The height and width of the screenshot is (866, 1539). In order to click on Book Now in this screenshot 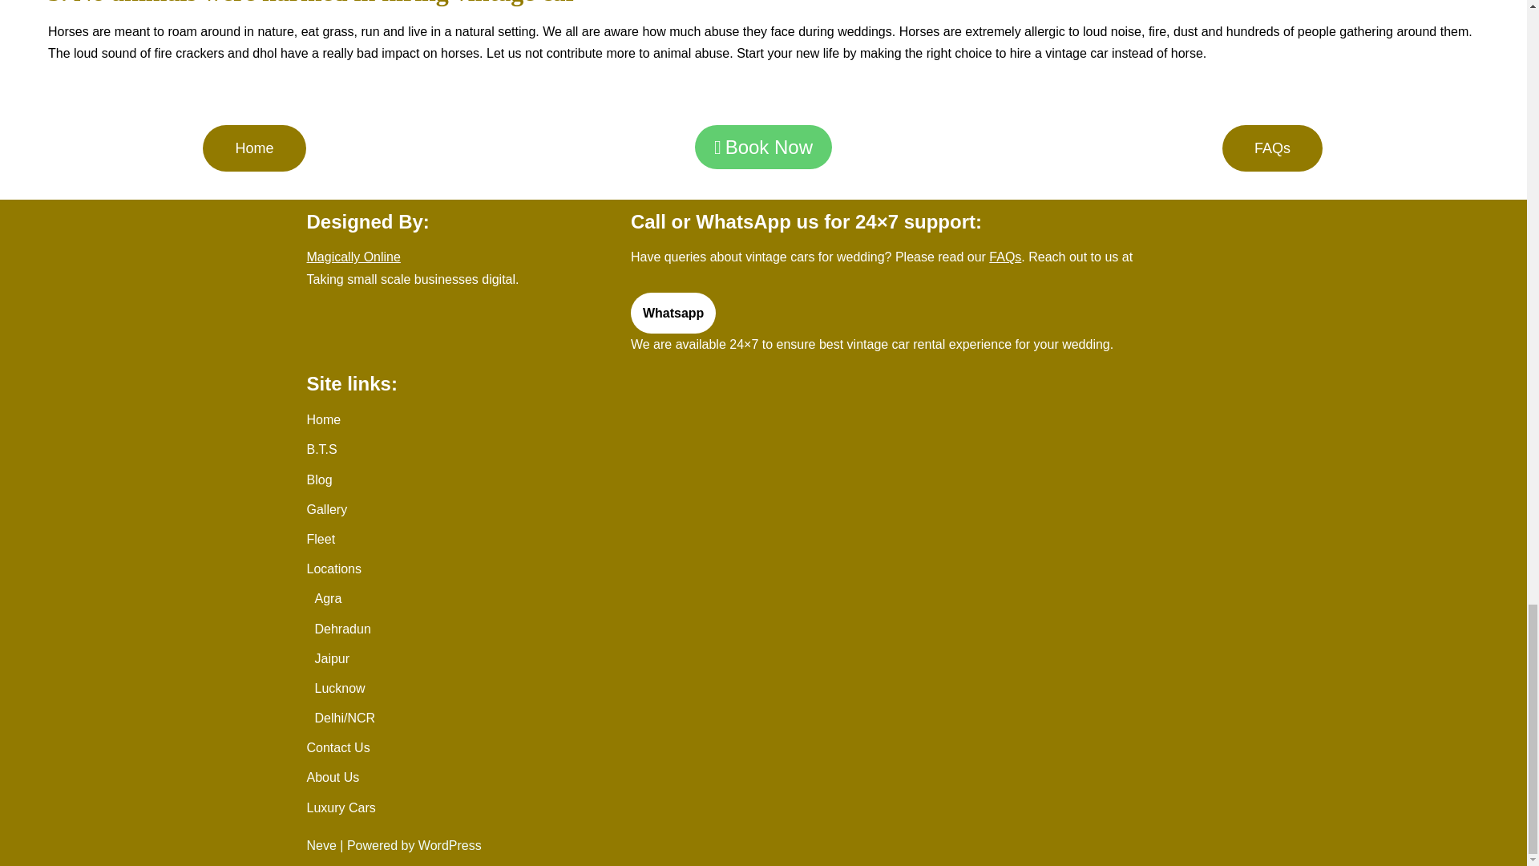, I will do `click(763, 146)`.